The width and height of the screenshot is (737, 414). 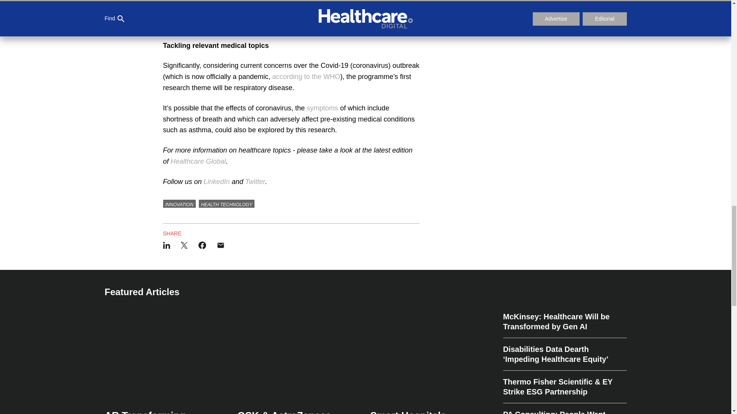 I want to click on Healthcare Global, so click(x=198, y=161).